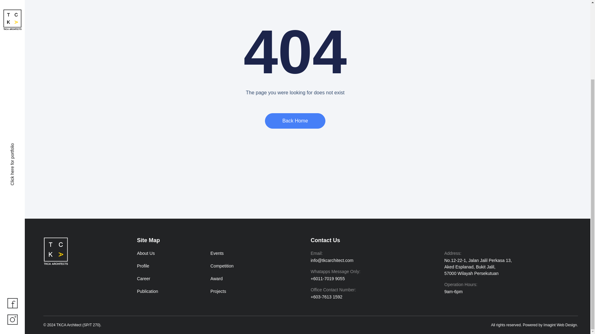 The image size is (595, 334). I want to click on Imagint Web Design, so click(560, 325).